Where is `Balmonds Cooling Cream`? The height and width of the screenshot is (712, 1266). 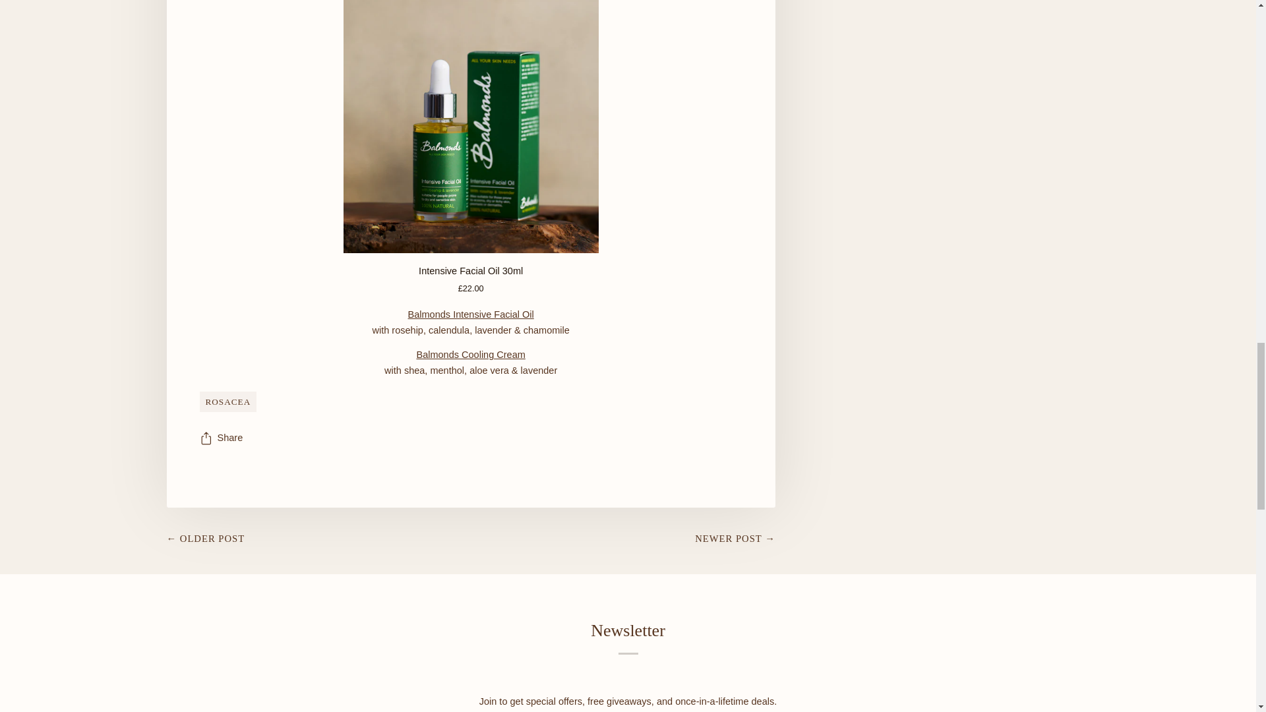
Balmonds Cooling Cream is located at coordinates (471, 355).